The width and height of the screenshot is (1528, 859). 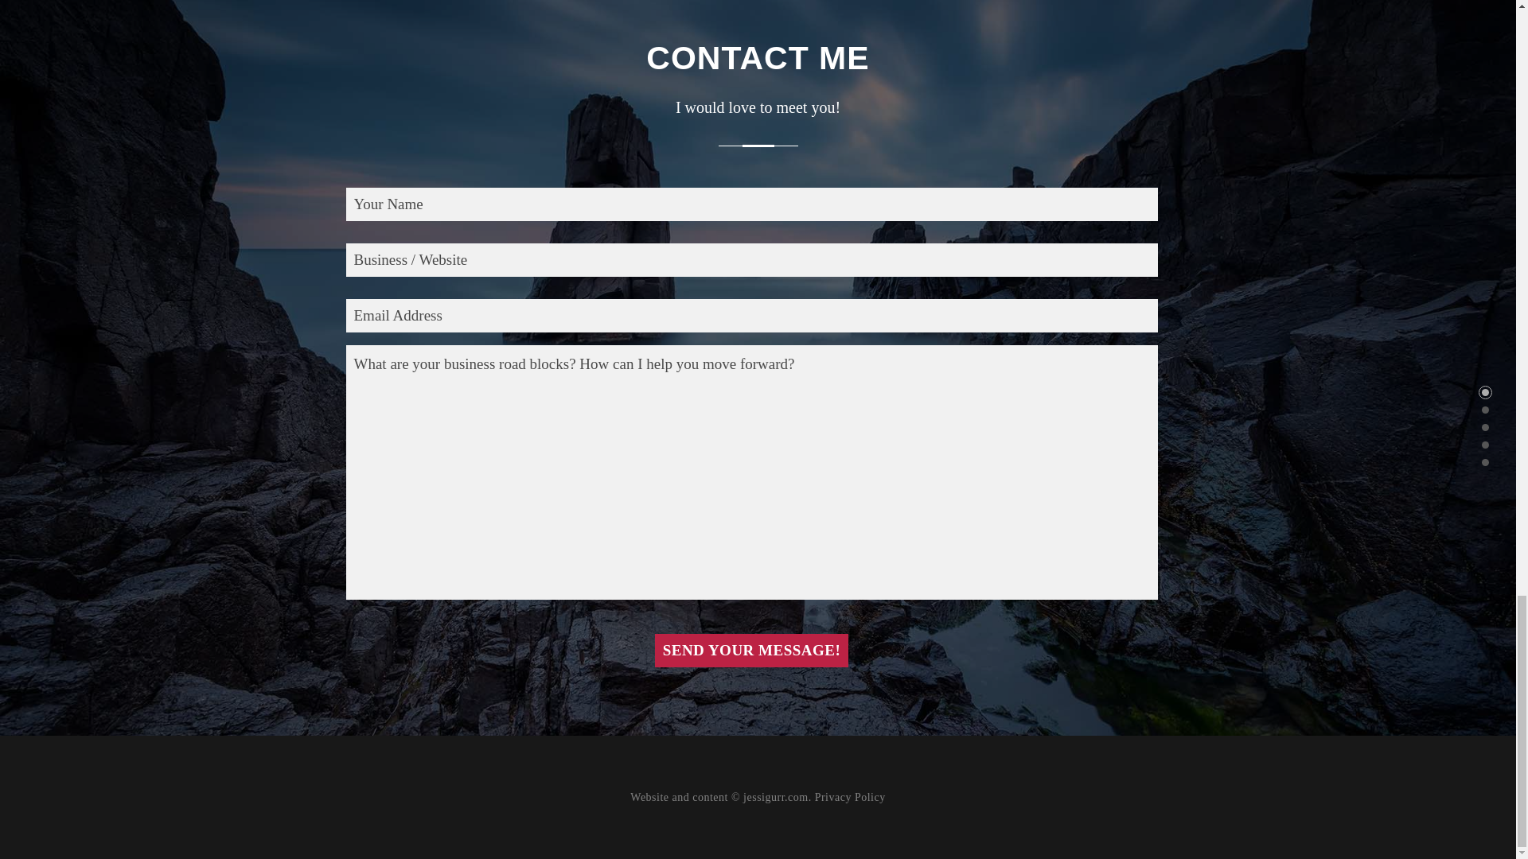 I want to click on Privacy Policy, so click(x=850, y=797).